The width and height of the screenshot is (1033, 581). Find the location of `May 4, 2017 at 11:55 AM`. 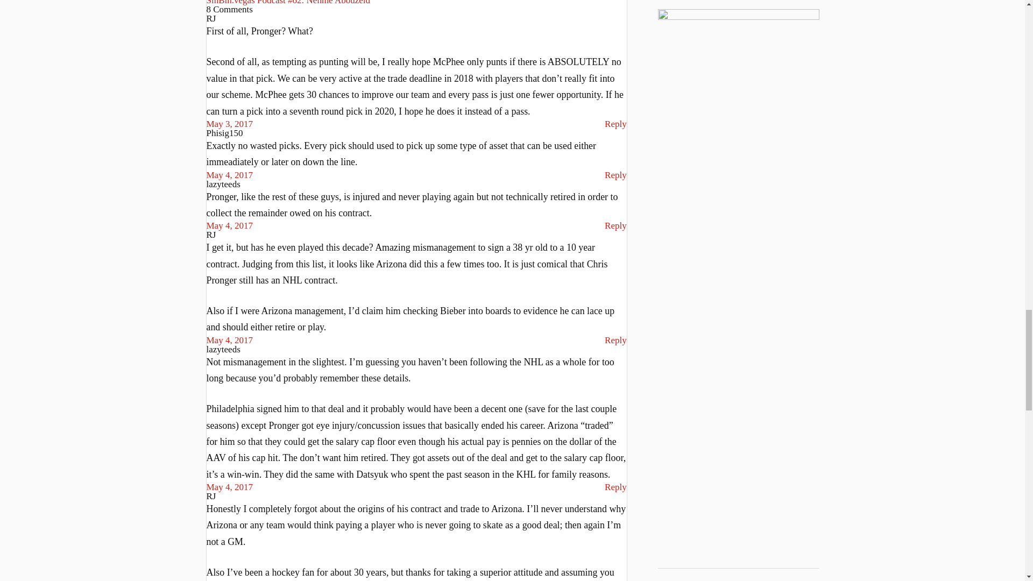

May 4, 2017 at 11:55 AM is located at coordinates (230, 340).